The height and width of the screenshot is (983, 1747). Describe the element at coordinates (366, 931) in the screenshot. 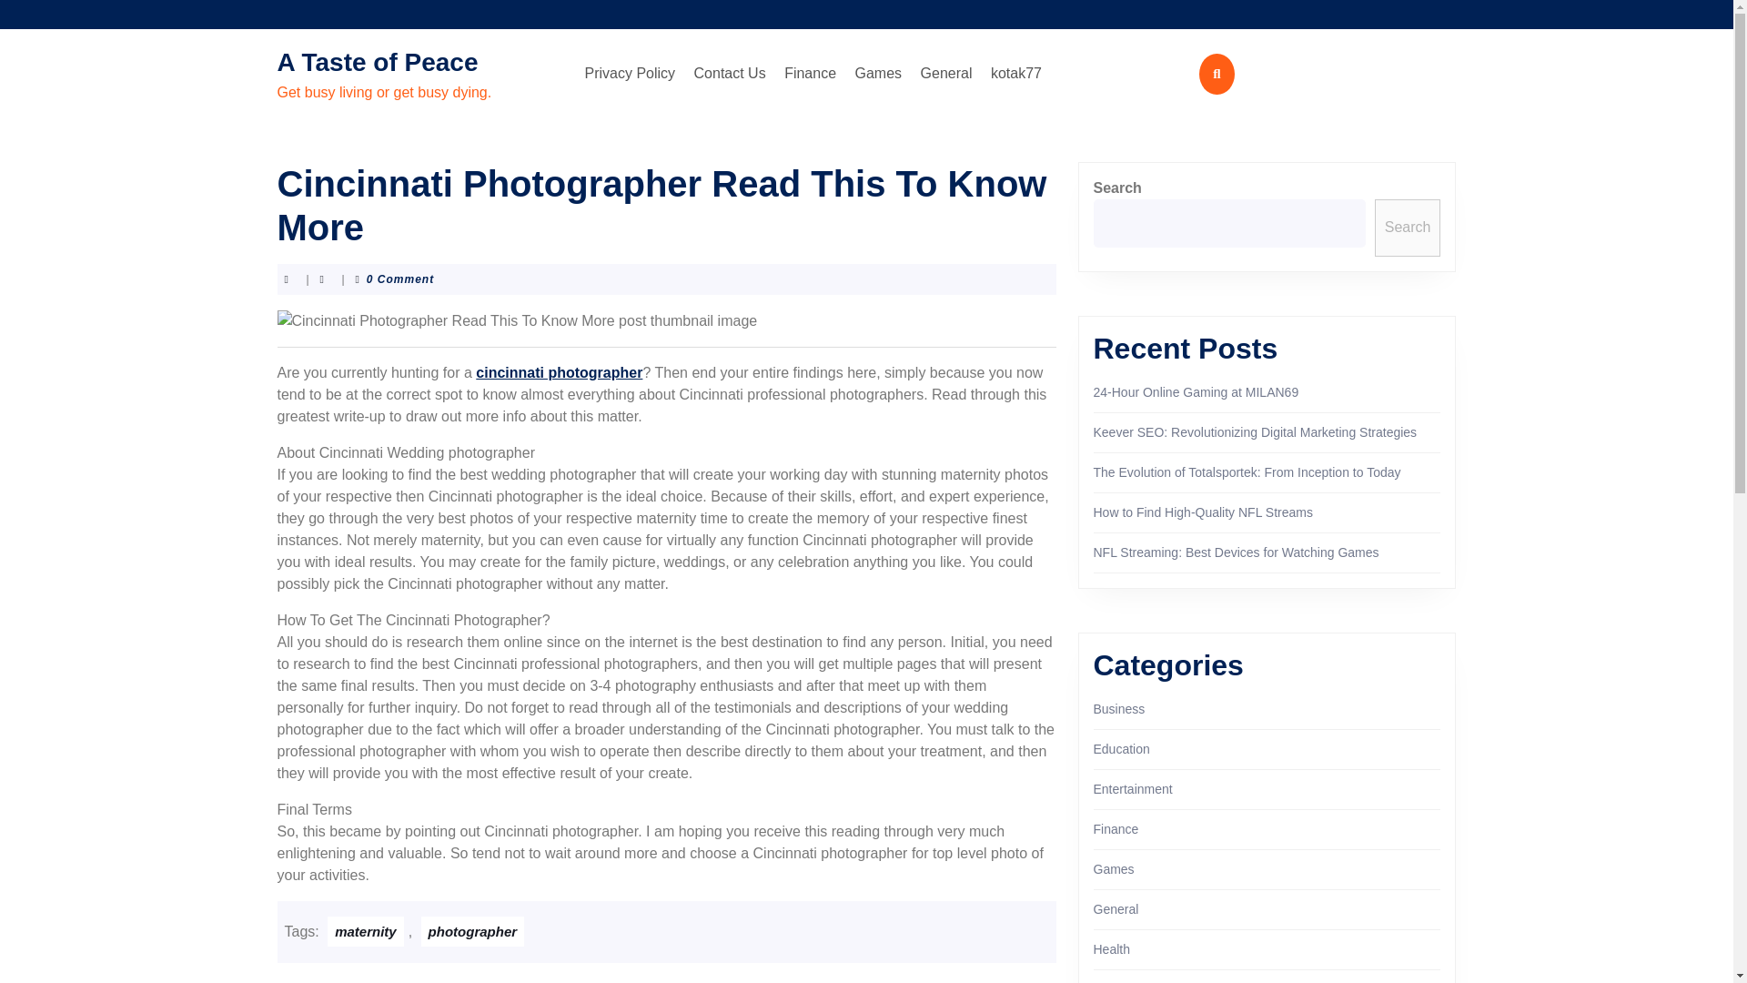

I see `maternity` at that location.